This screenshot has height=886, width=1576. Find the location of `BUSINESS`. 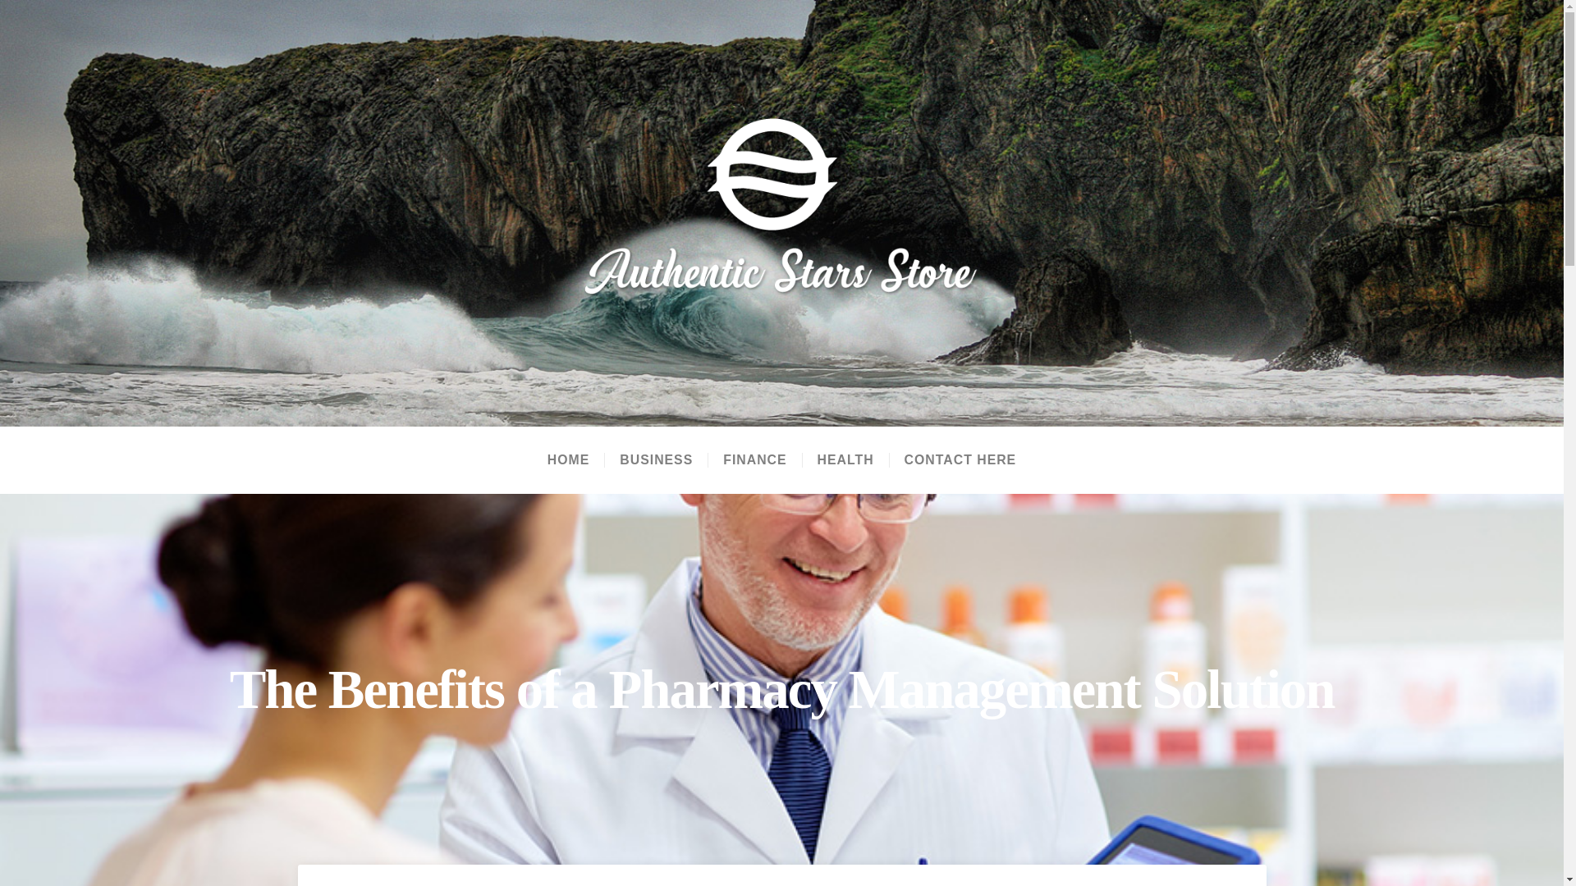

BUSINESS is located at coordinates (655, 459).